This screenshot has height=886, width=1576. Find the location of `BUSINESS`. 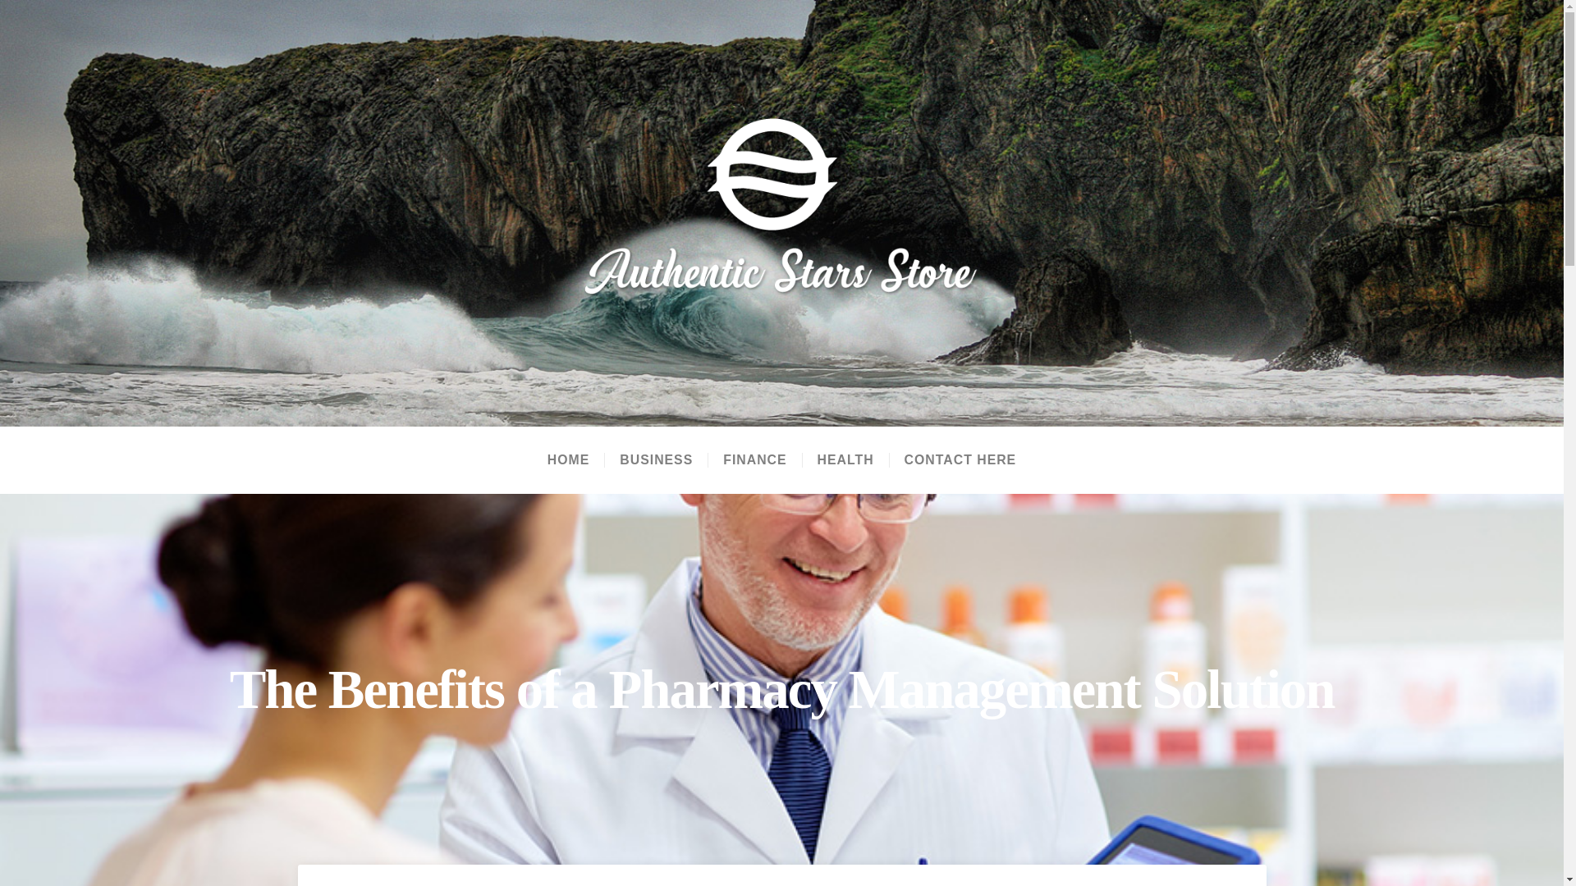

BUSINESS is located at coordinates (655, 459).